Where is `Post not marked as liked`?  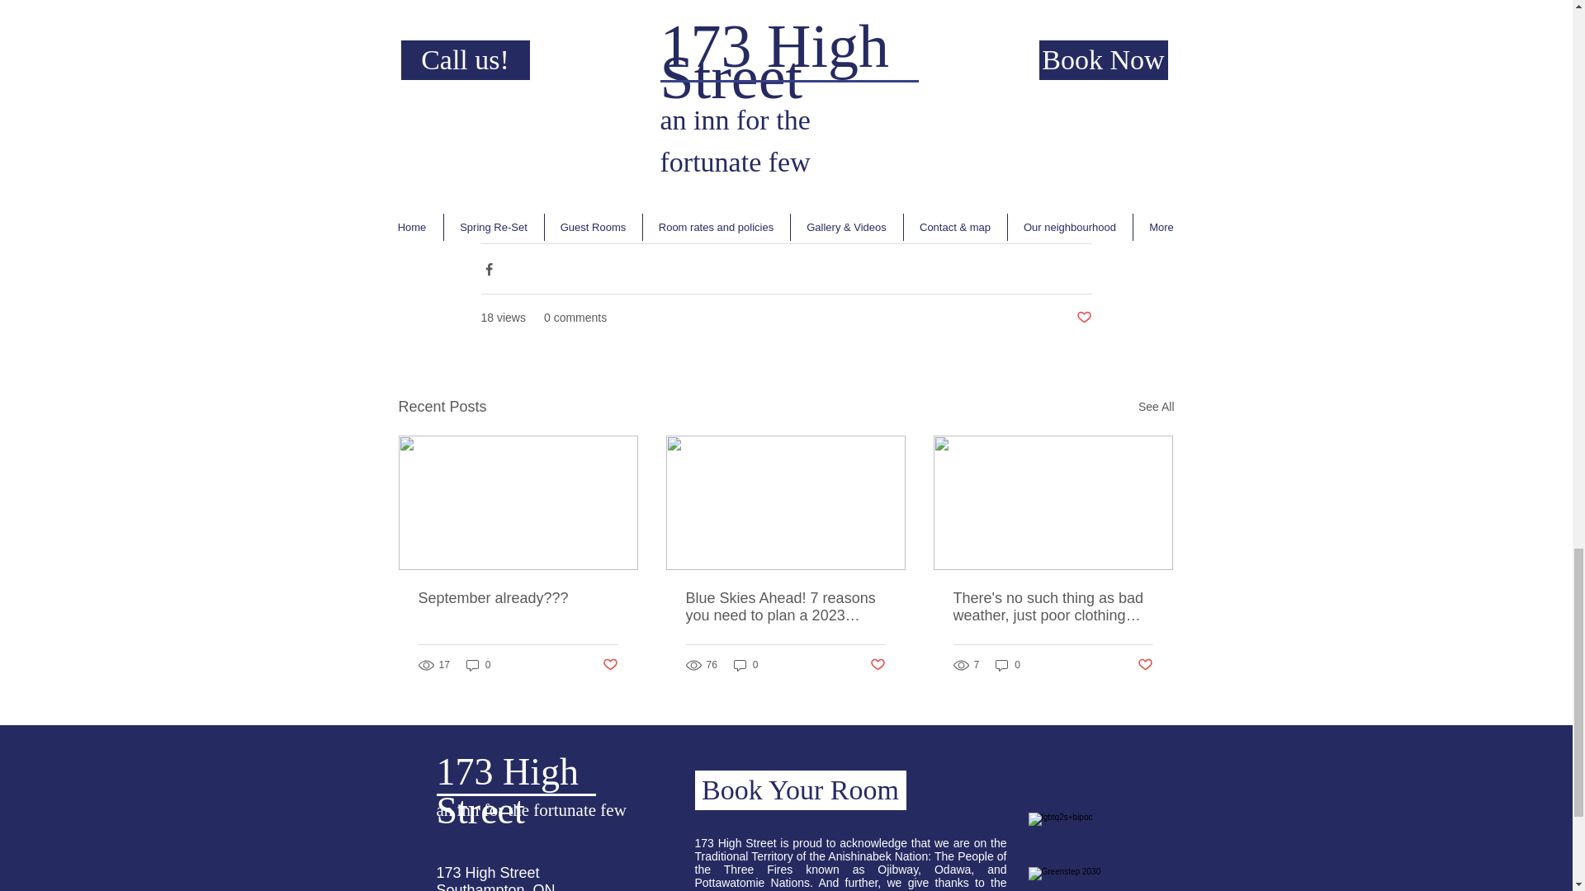 Post not marked as liked is located at coordinates (609, 665).